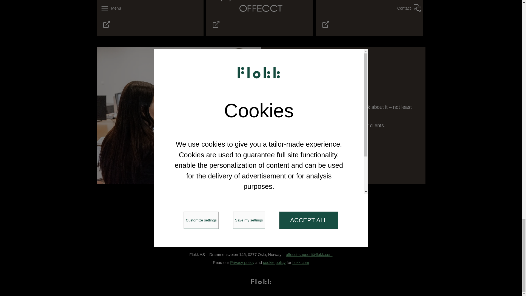 Image resolution: width=526 pixels, height=296 pixels. What do you see at coordinates (274, 263) in the screenshot?
I see `cookie policy` at bounding box center [274, 263].